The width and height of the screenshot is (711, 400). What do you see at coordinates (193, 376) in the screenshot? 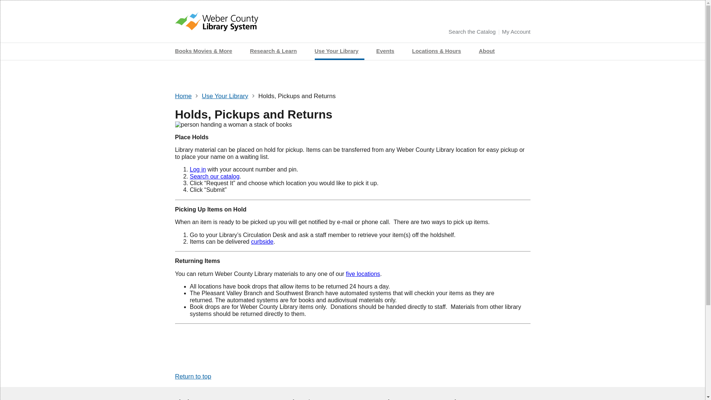
I see `Return to top` at bounding box center [193, 376].